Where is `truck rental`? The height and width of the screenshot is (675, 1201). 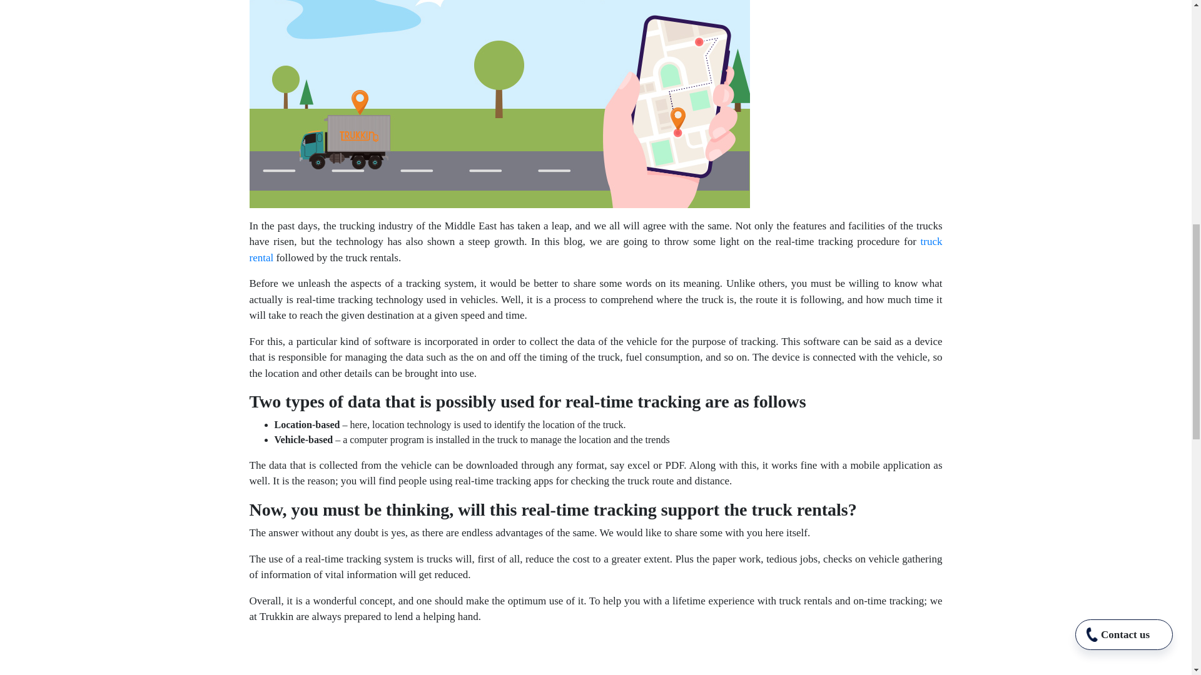
truck rental is located at coordinates (595, 249).